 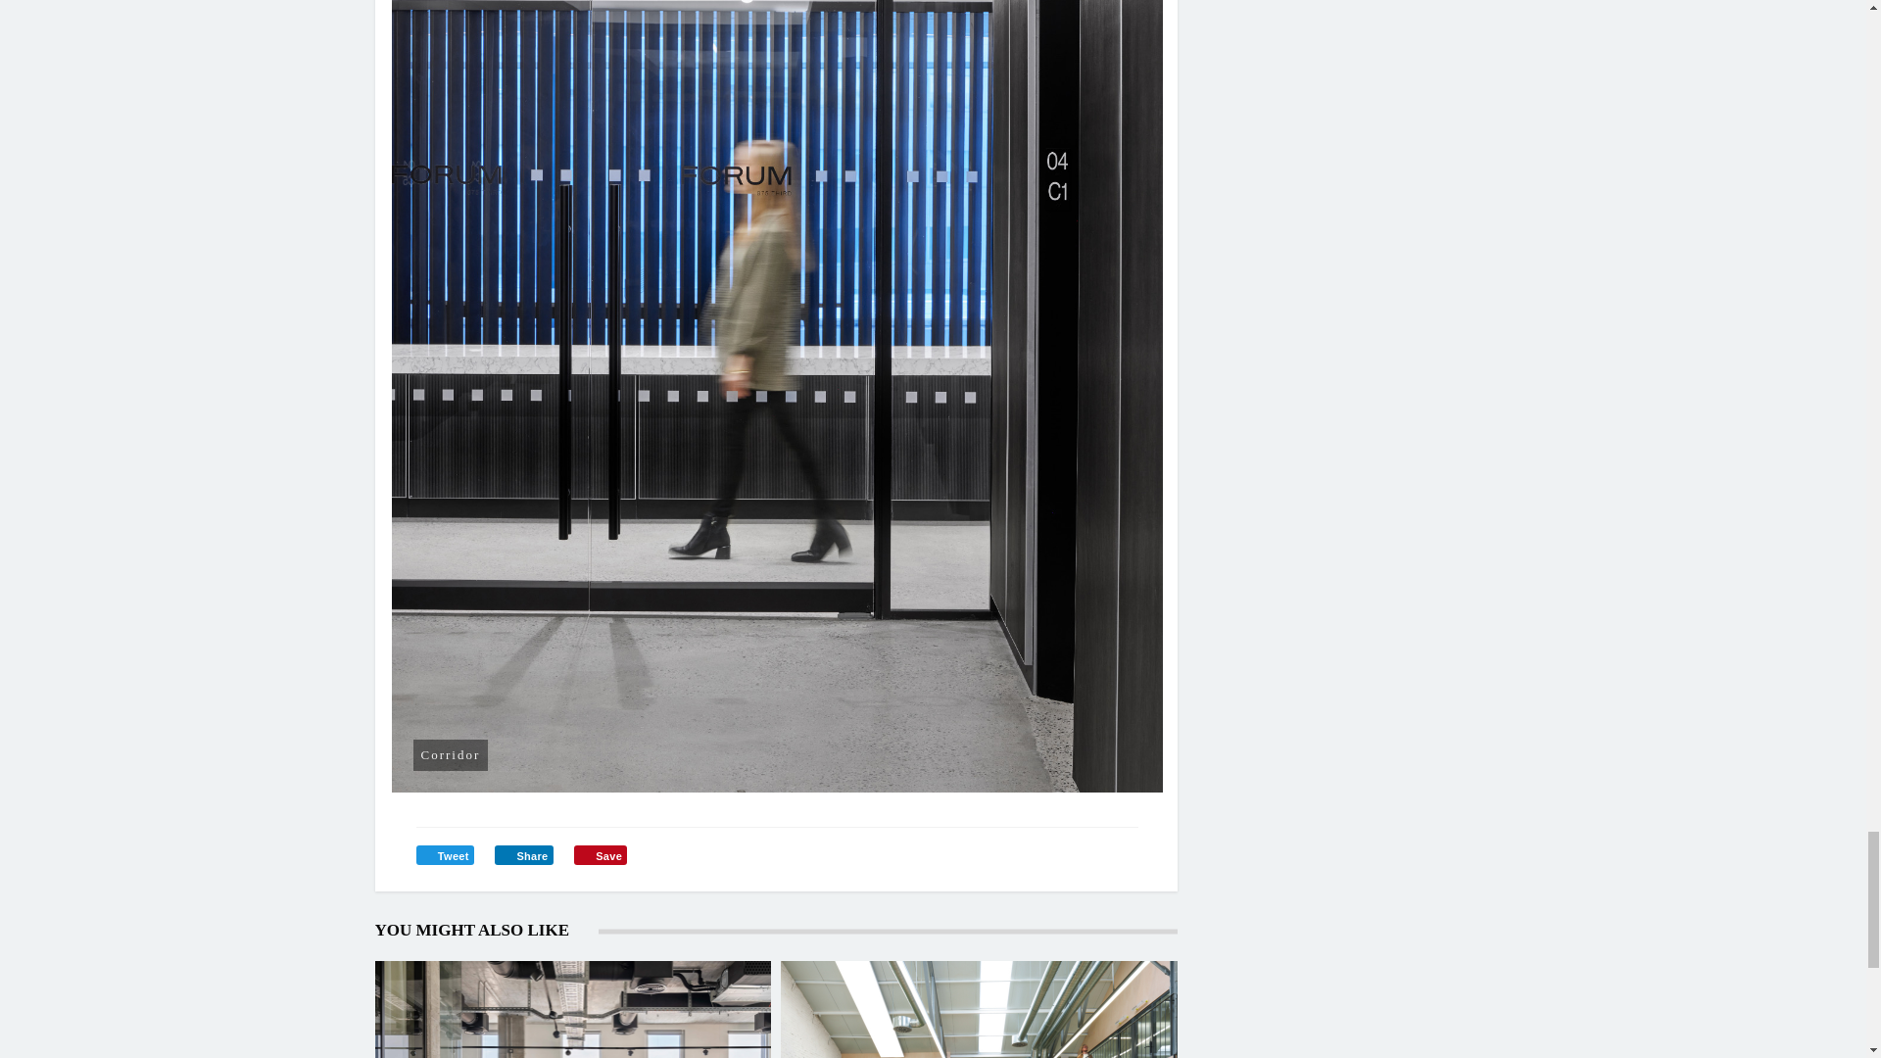 What do you see at coordinates (445, 854) in the screenshot?
I see `Share link on Twitter` at bounding box center [445, 854].